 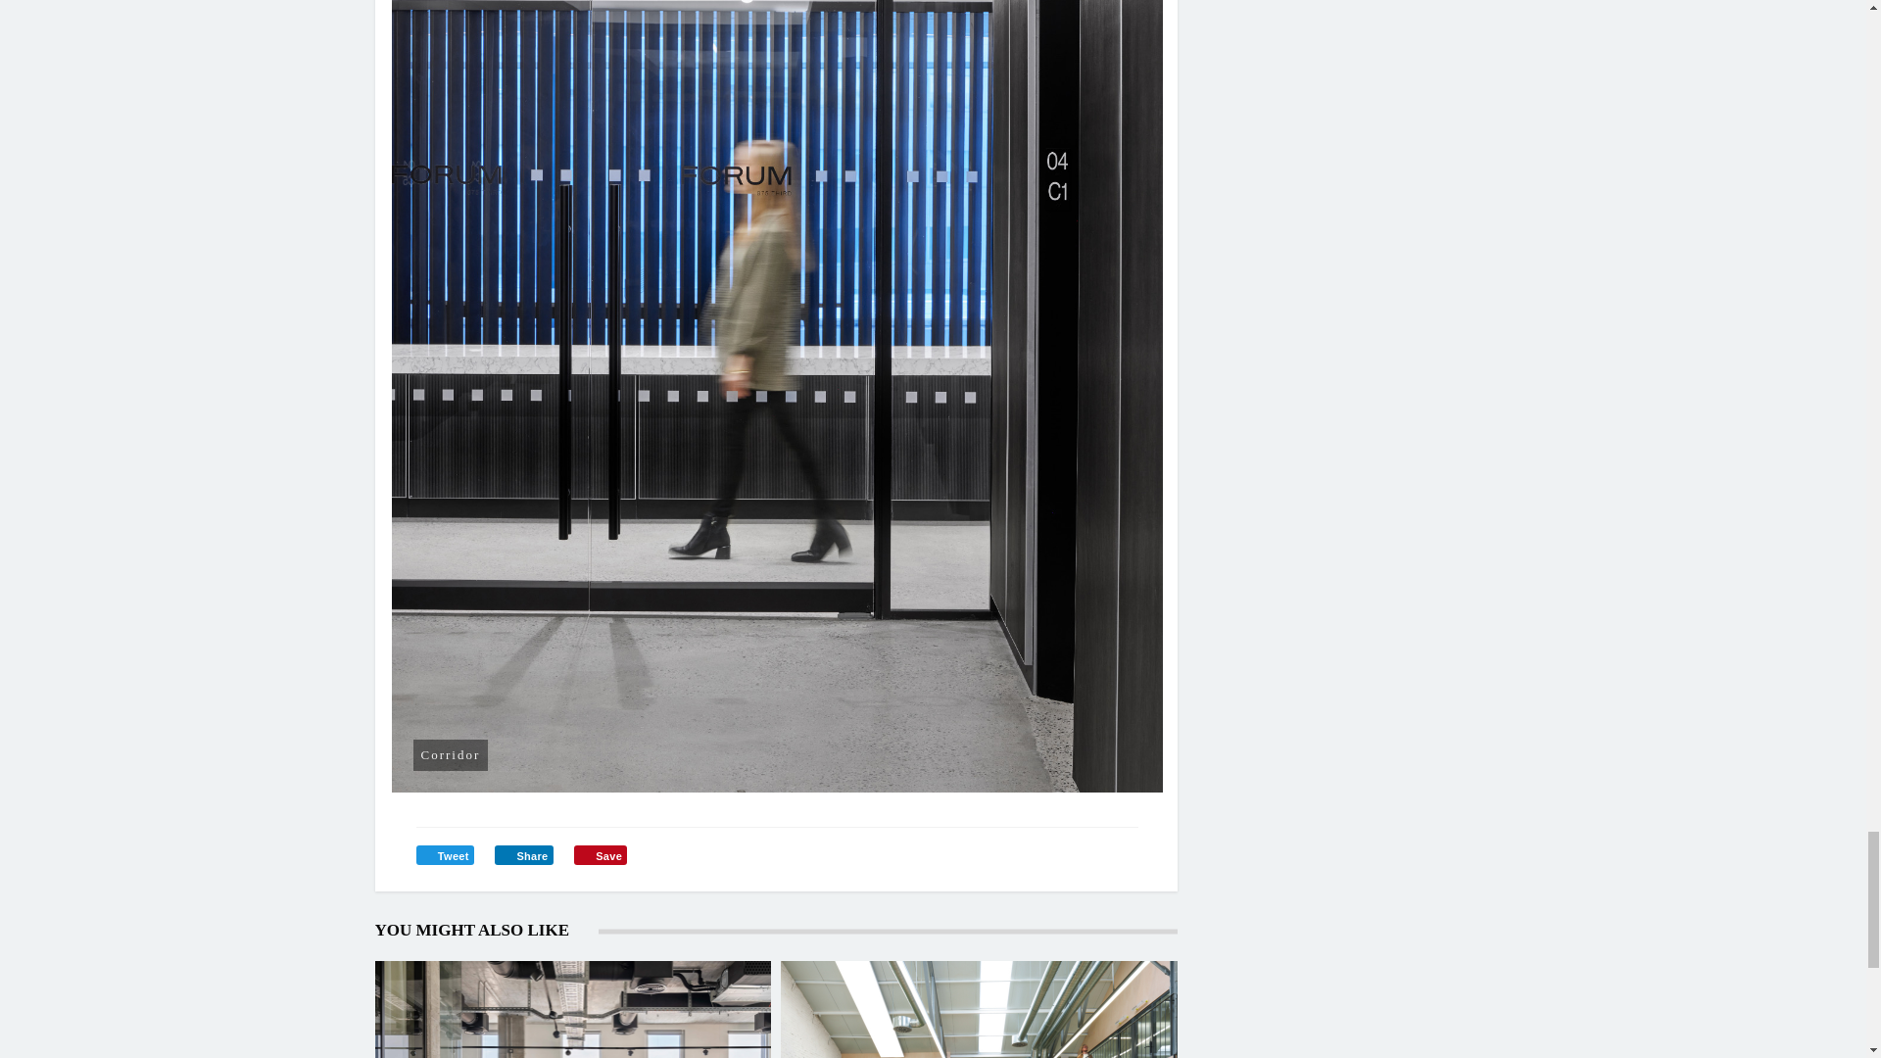 What do you see at coordinates (445, 854) in the screenshot?
I see `Share link on Twitter` at bounding box center [445, 854].